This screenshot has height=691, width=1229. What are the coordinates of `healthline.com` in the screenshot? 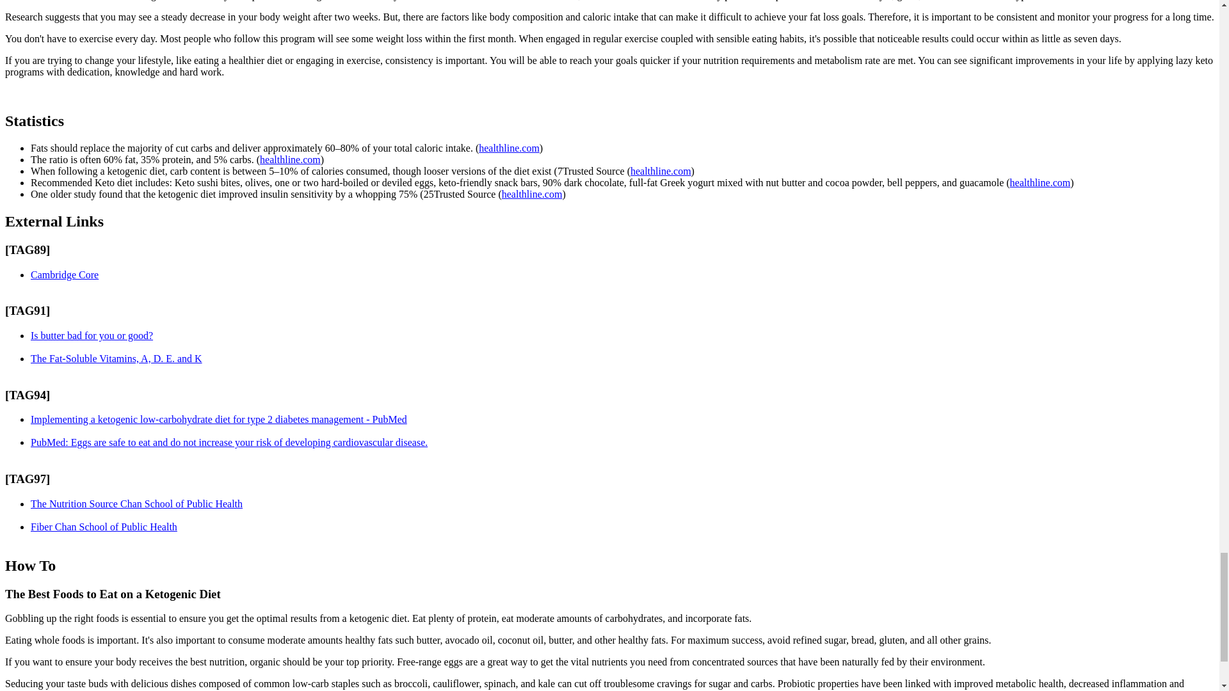 It's located at (509, 147).